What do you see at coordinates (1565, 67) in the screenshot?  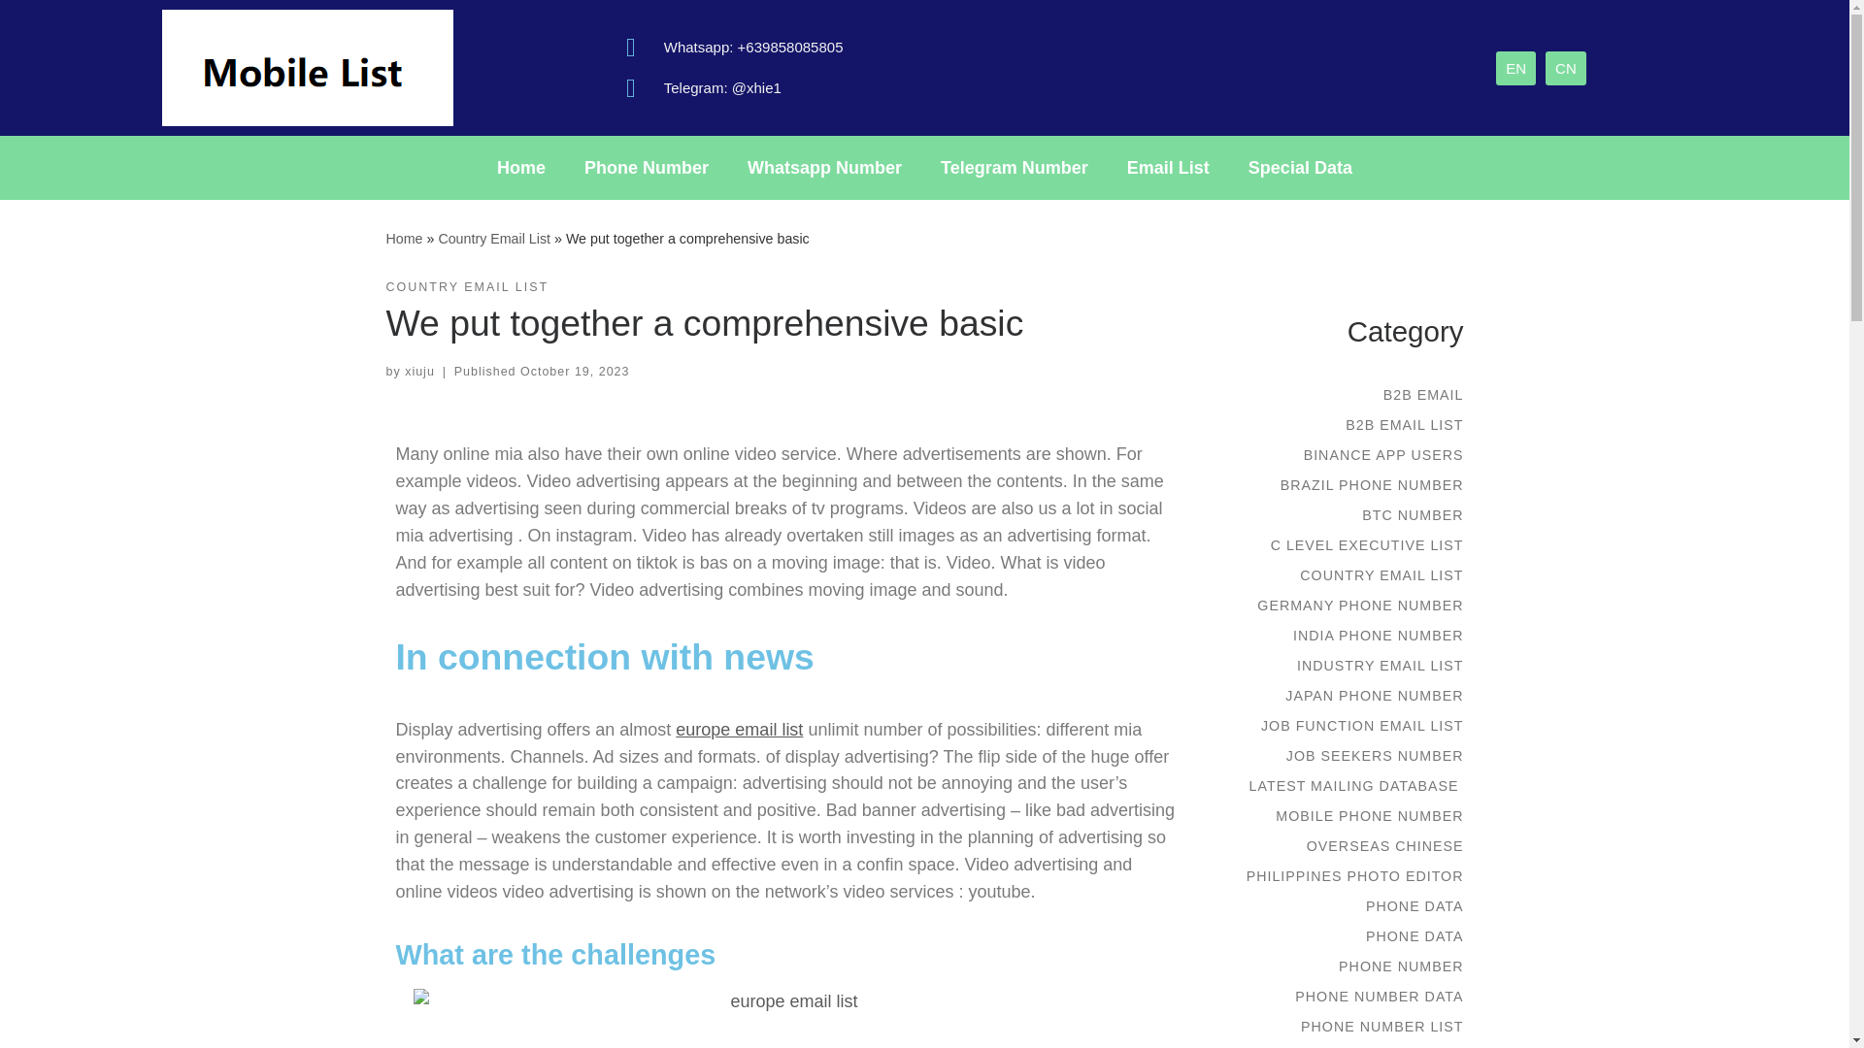 I see `CN` at bounding box center [1565, 67].